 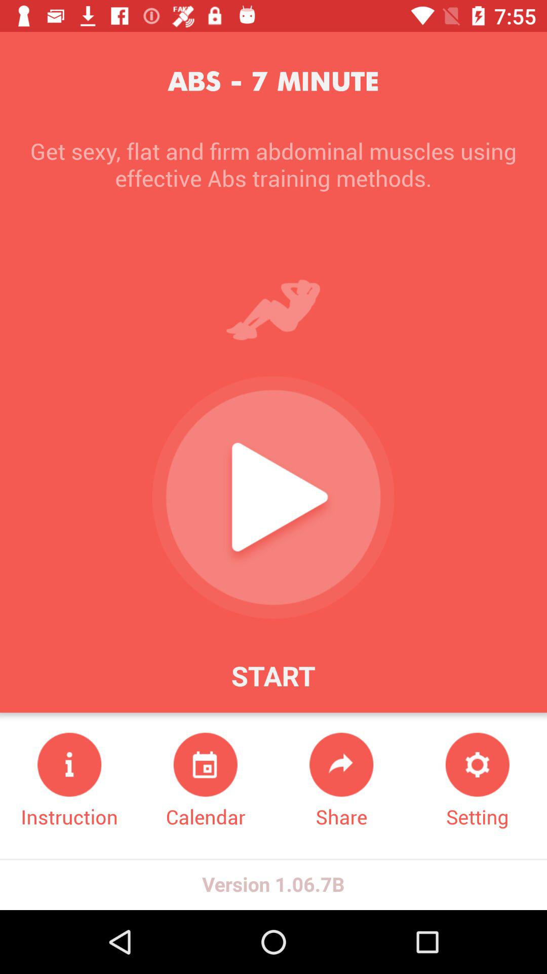 I want to click on turn on icon next to the setting icon, so click(x=341, y=781).